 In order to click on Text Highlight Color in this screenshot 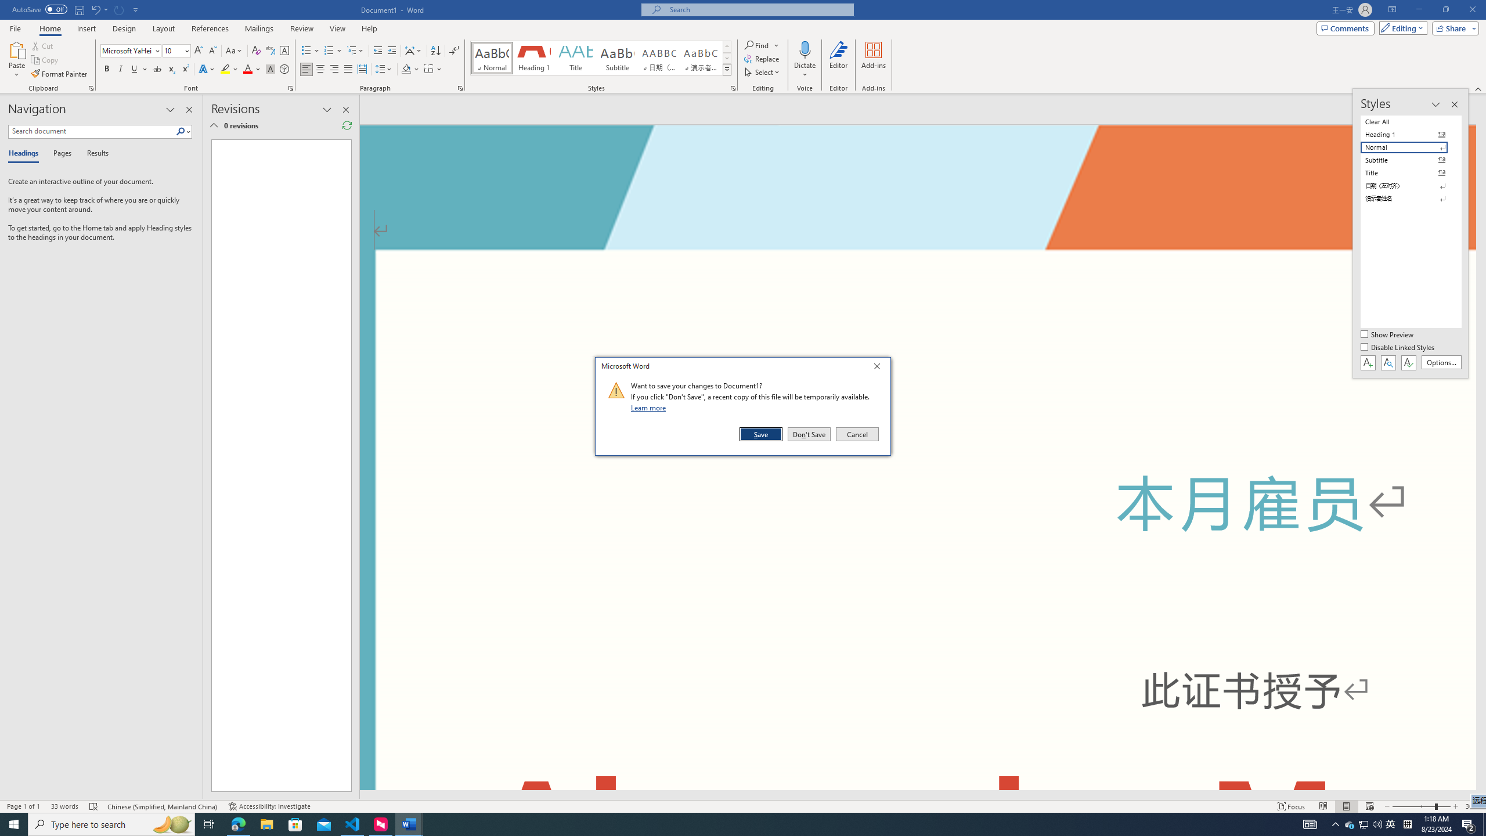, I will do `click(229, 70)`.